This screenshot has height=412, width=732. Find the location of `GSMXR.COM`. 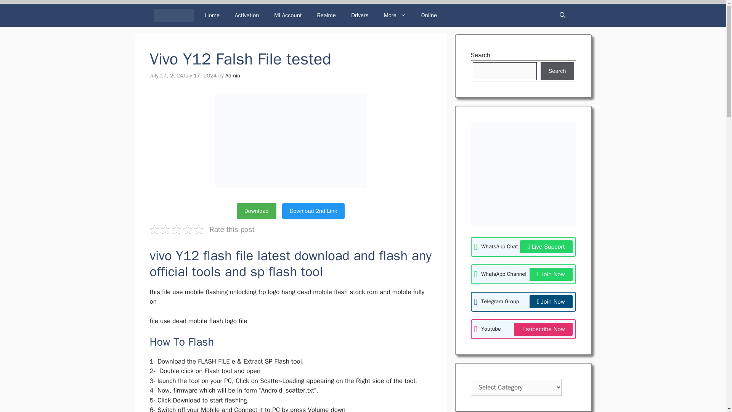

GSMXR.COM is located at coordinates (173, 14).